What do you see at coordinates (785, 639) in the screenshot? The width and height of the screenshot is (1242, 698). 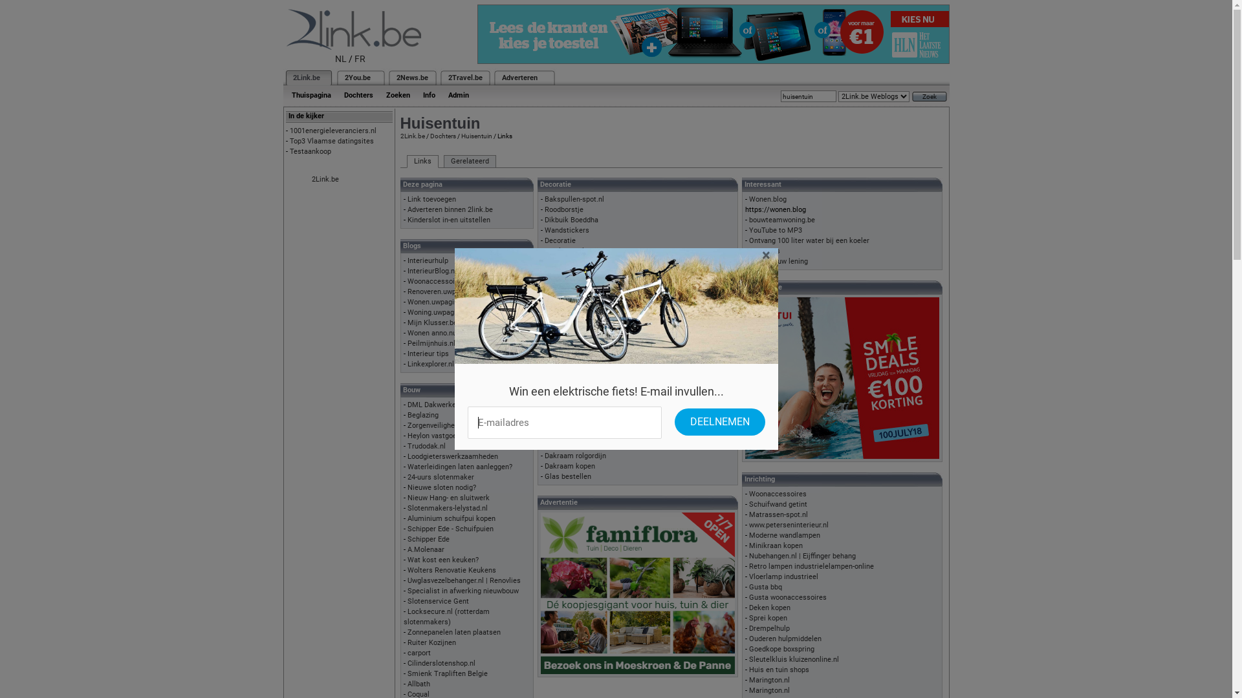 I see `Ouderen hulpmiddelen` at bounding box center [785, 639].